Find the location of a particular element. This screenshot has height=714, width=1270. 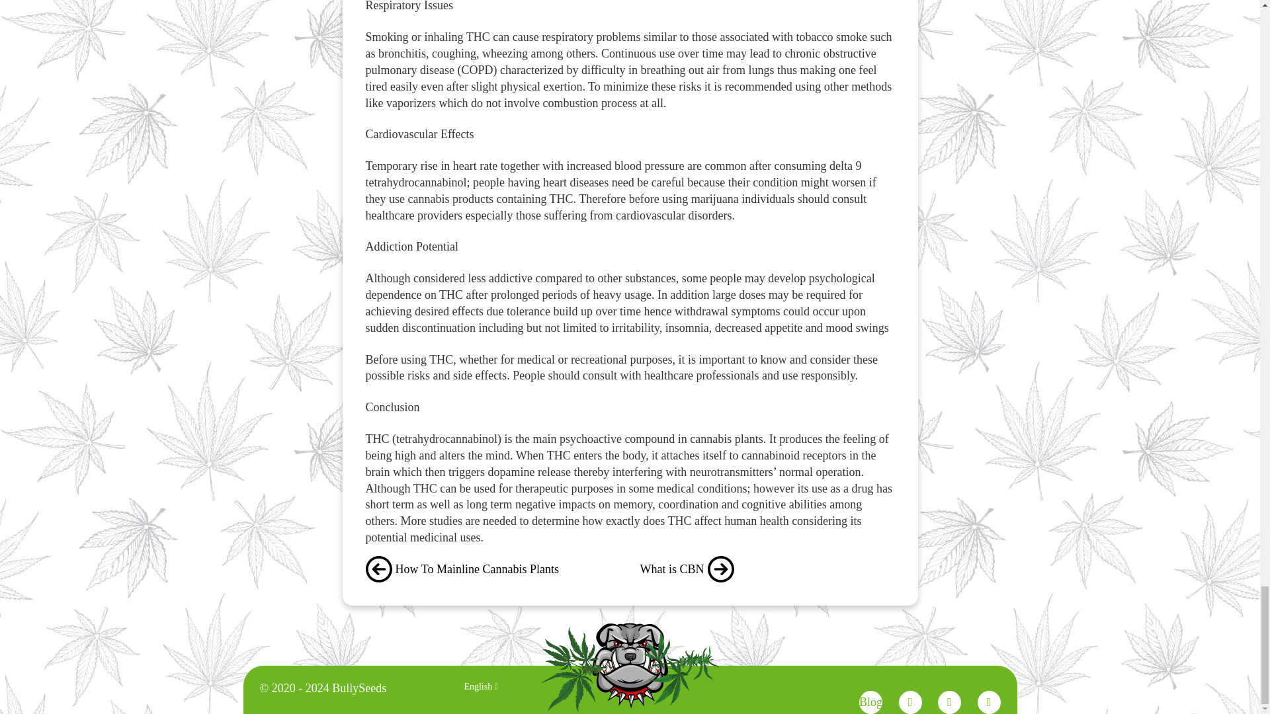

How To Mainline Cannabis Plants is located at coordinates (492, 569).